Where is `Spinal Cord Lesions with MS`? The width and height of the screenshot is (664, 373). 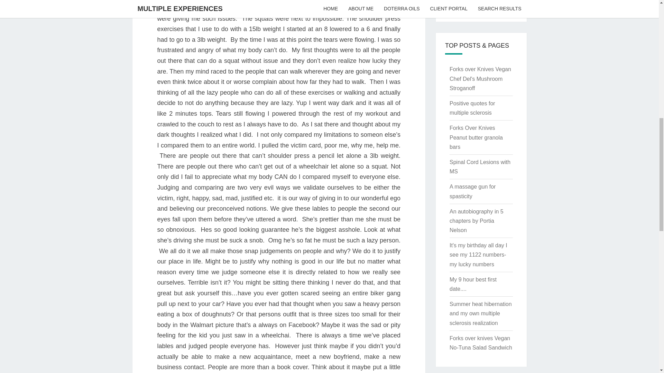
Spinal Cord Lesions with MS is located at coordinates (480, 167).